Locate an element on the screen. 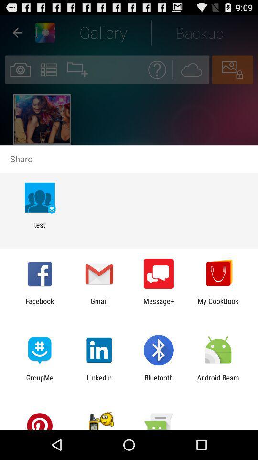 The image size is (258, 460). tap my cookbook item is located at coordinates (218, 305).